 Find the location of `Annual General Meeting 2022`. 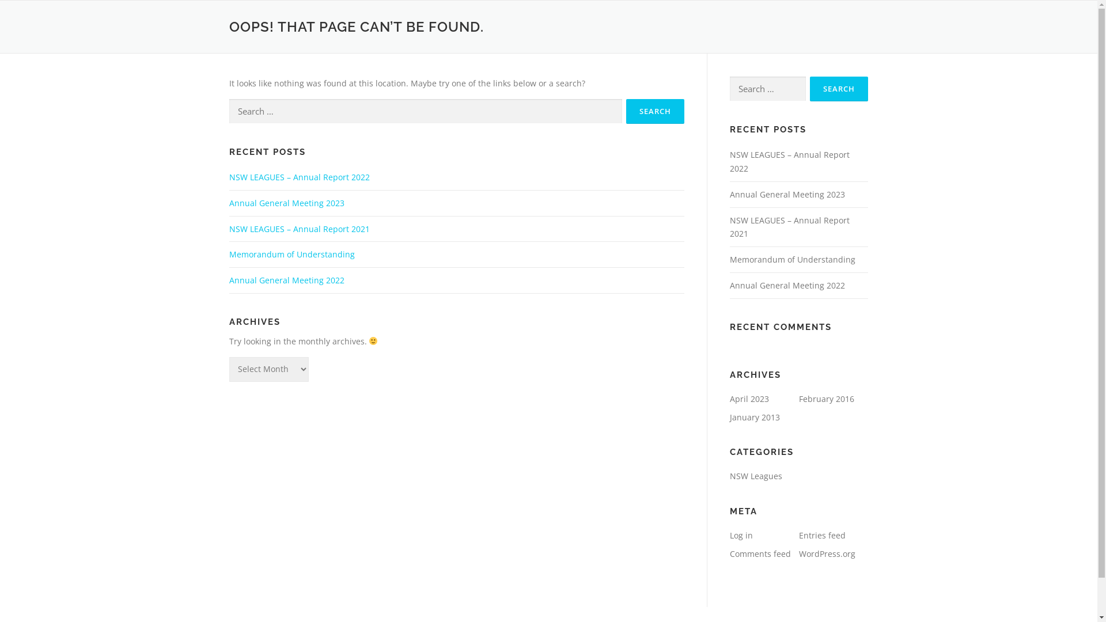

Annual General Meeting 2022 is located at coordinates (287, 280).